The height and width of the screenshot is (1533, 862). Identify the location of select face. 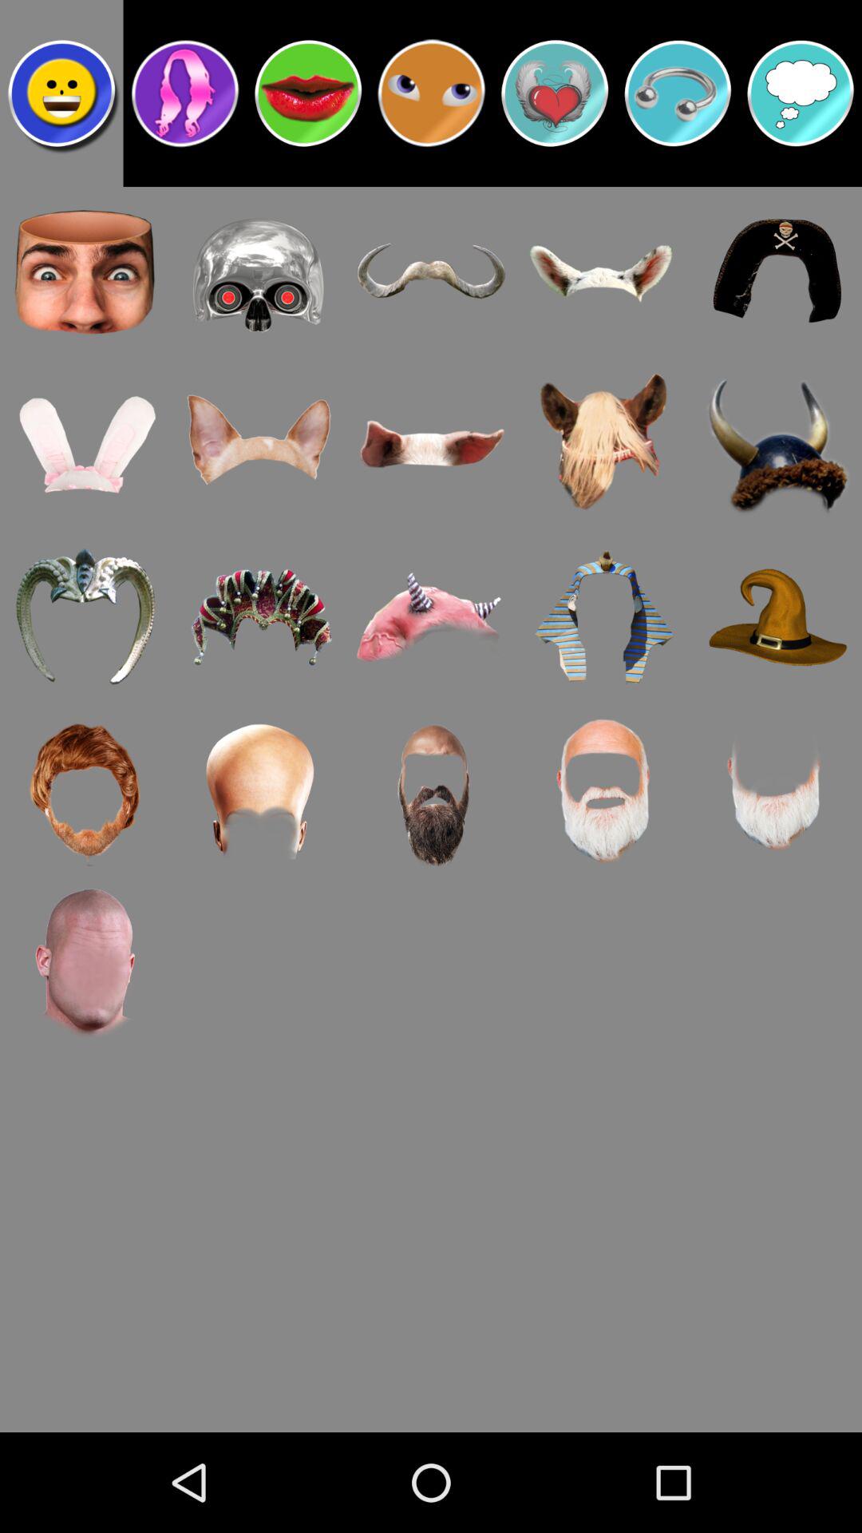
(61, 93).